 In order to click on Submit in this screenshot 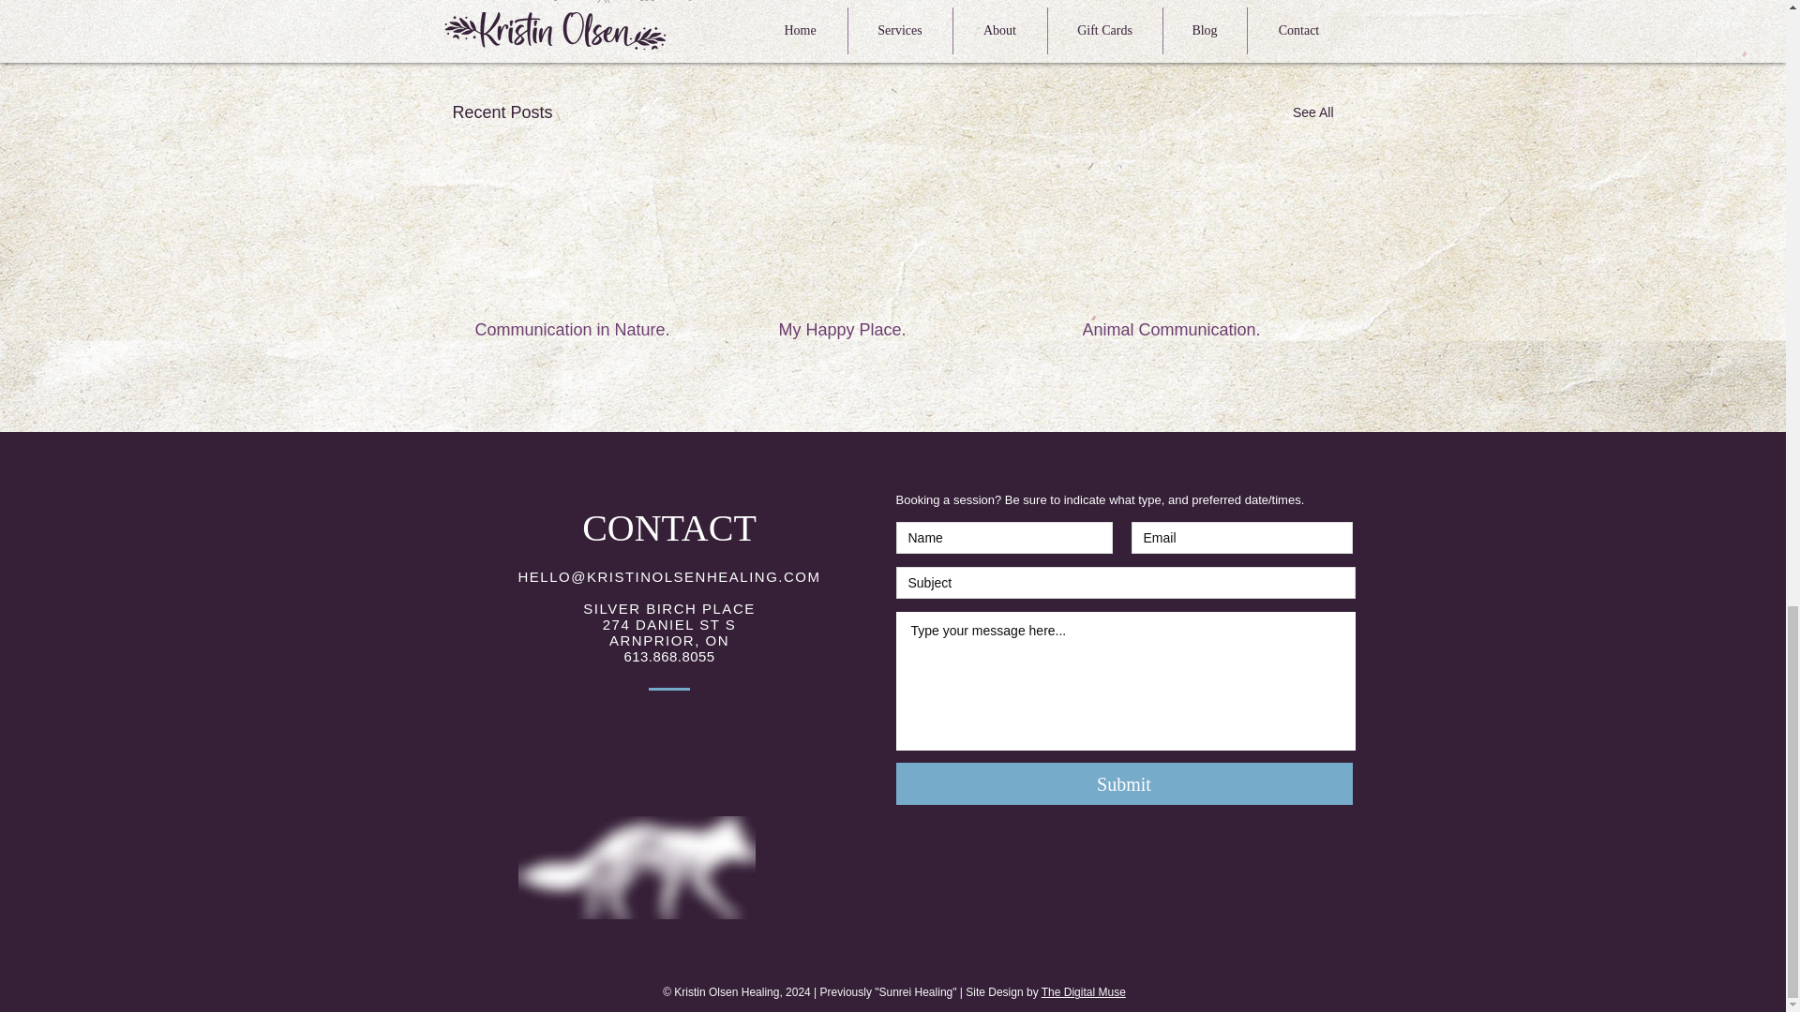, I will do `click(1125, 783)`.